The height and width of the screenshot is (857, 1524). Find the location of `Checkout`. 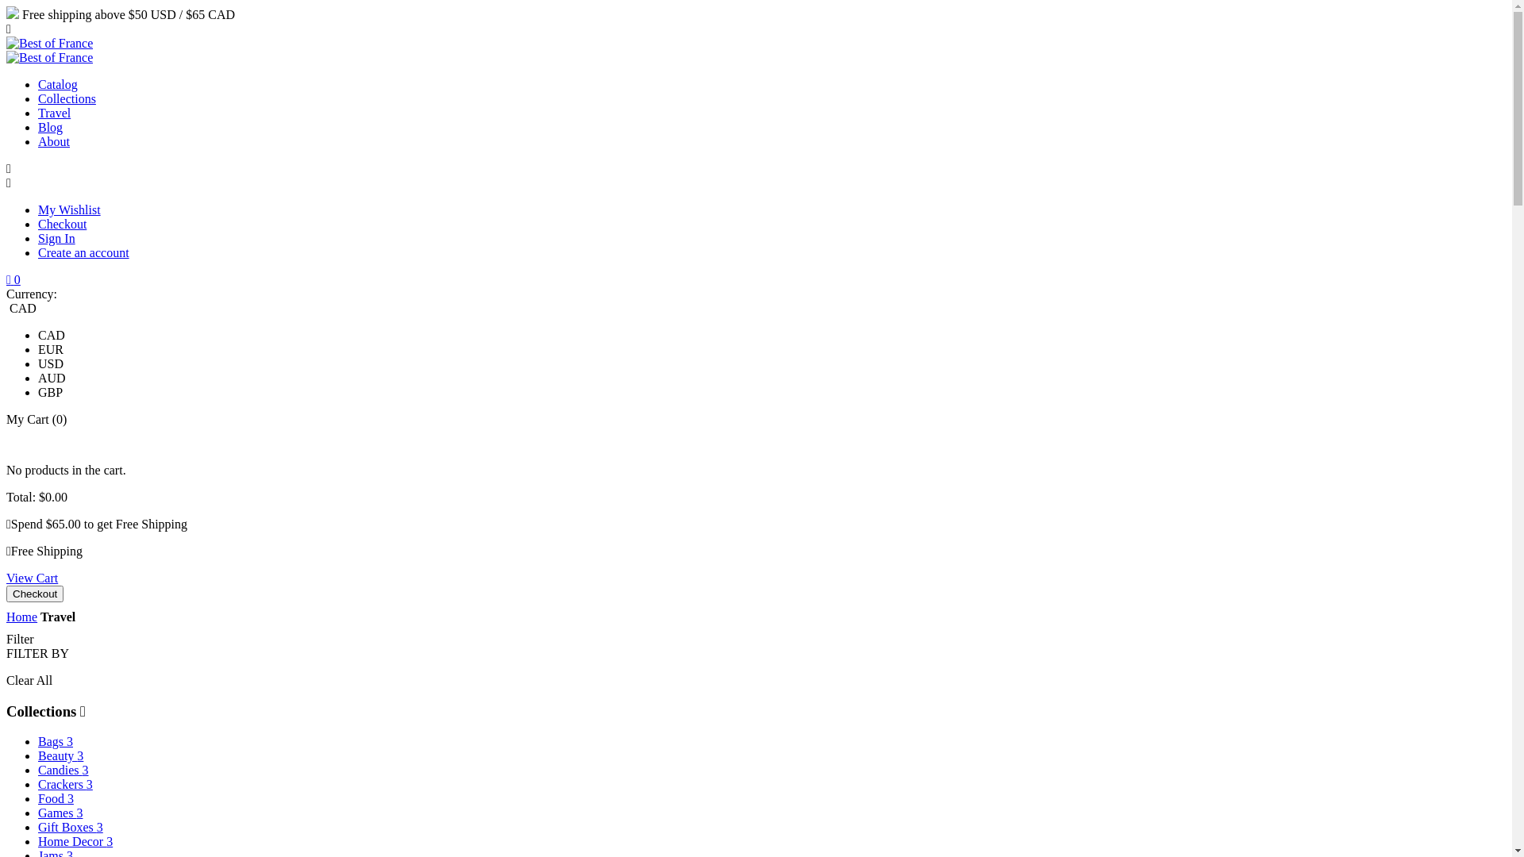

Checkout is located at coordinates (62, 224).